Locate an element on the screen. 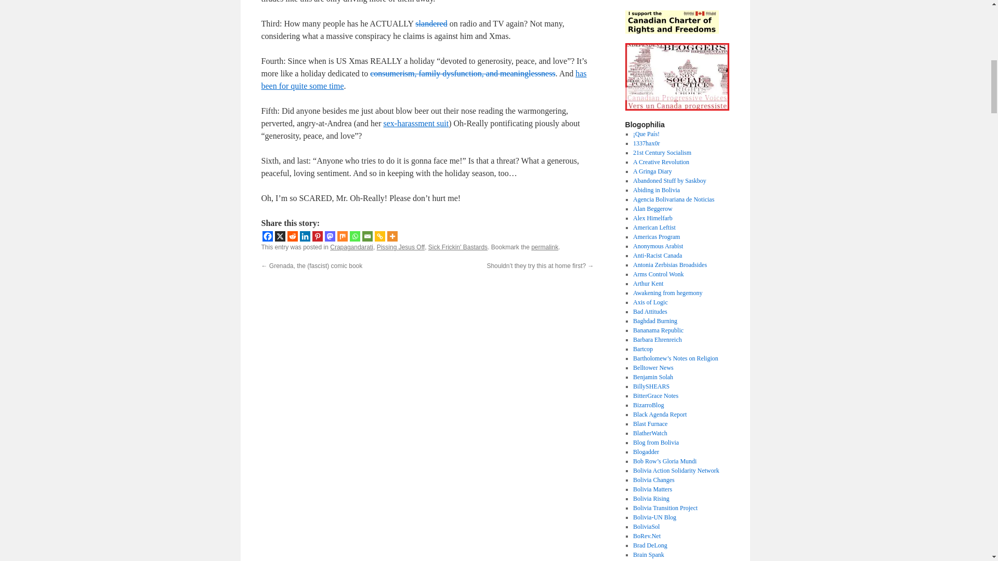 Image resolution: width=998 pixels, height=561 pixels. 1337hax0r is located at coordinates (457, 247).